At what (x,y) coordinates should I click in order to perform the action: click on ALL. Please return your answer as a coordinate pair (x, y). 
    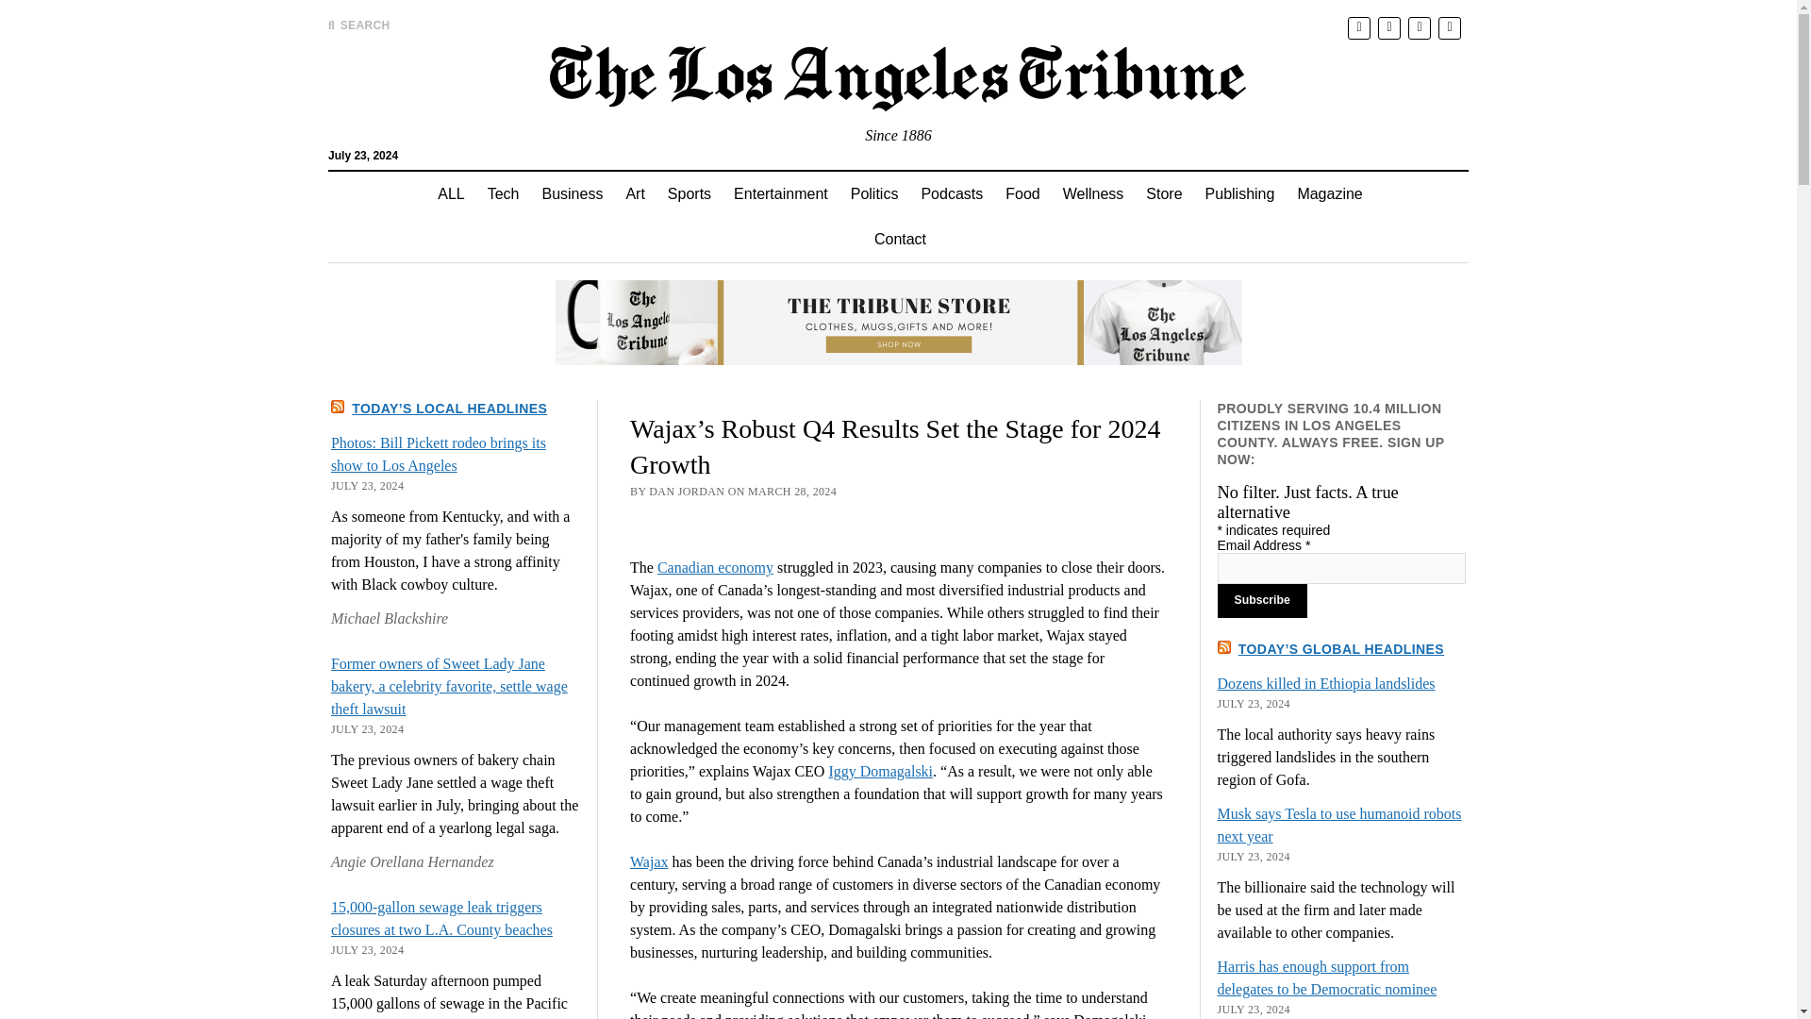
    Looking at the image, I should click on (450, 194).